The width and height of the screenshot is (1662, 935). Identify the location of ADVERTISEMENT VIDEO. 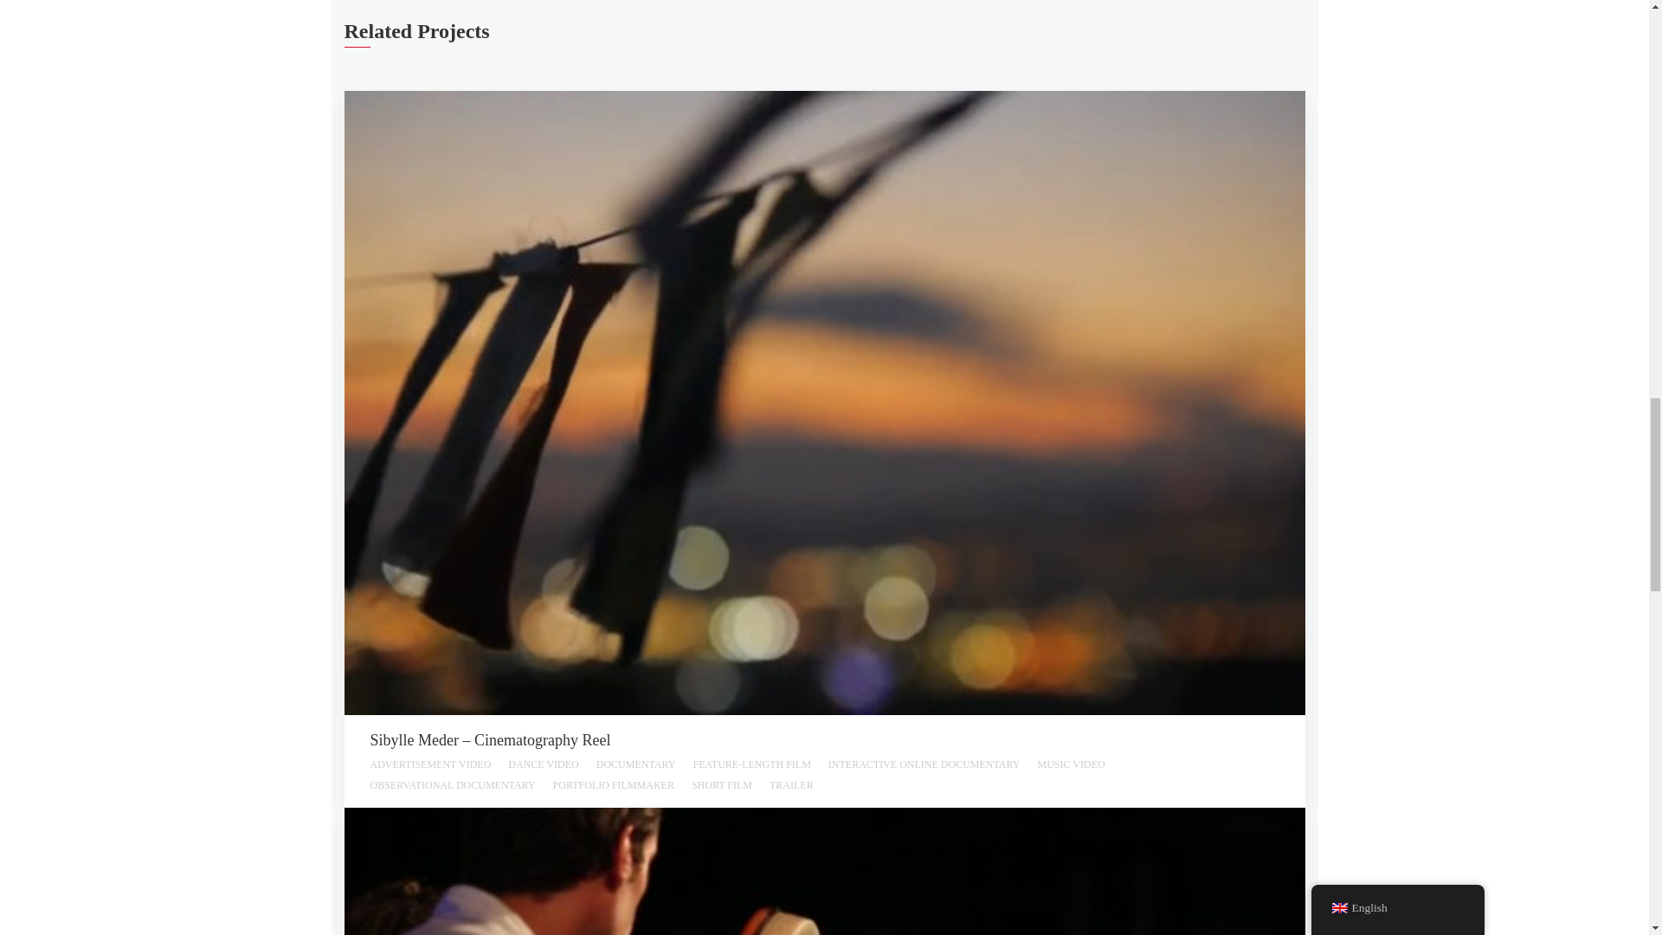
(431, 764).